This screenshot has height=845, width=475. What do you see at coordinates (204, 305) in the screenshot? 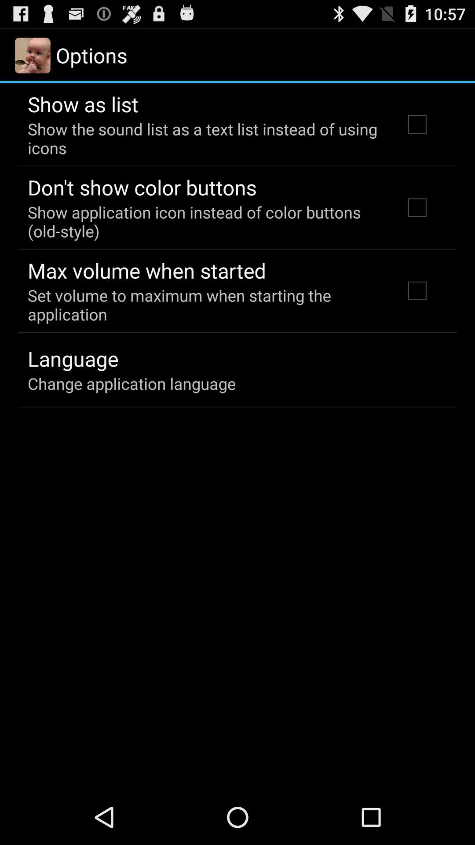
I see `turn on icon above the language app` at bounding box center [204, 305].